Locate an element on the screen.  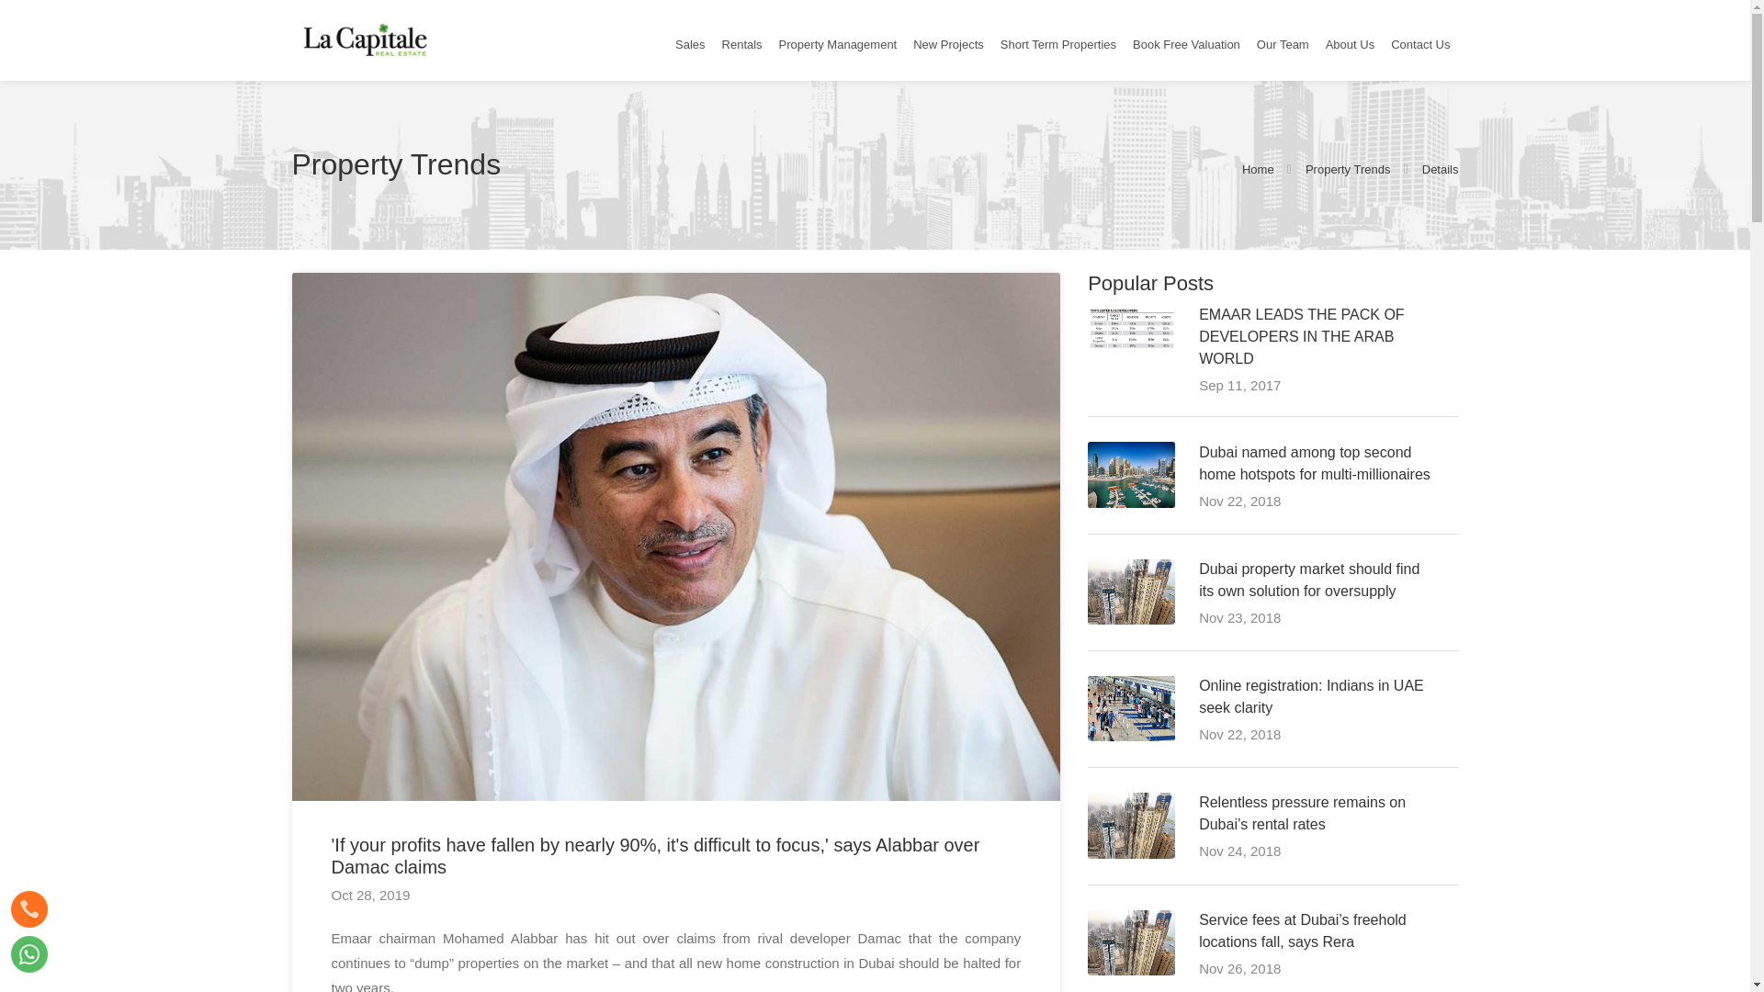
Rentals is located at coordinates (741, 44).